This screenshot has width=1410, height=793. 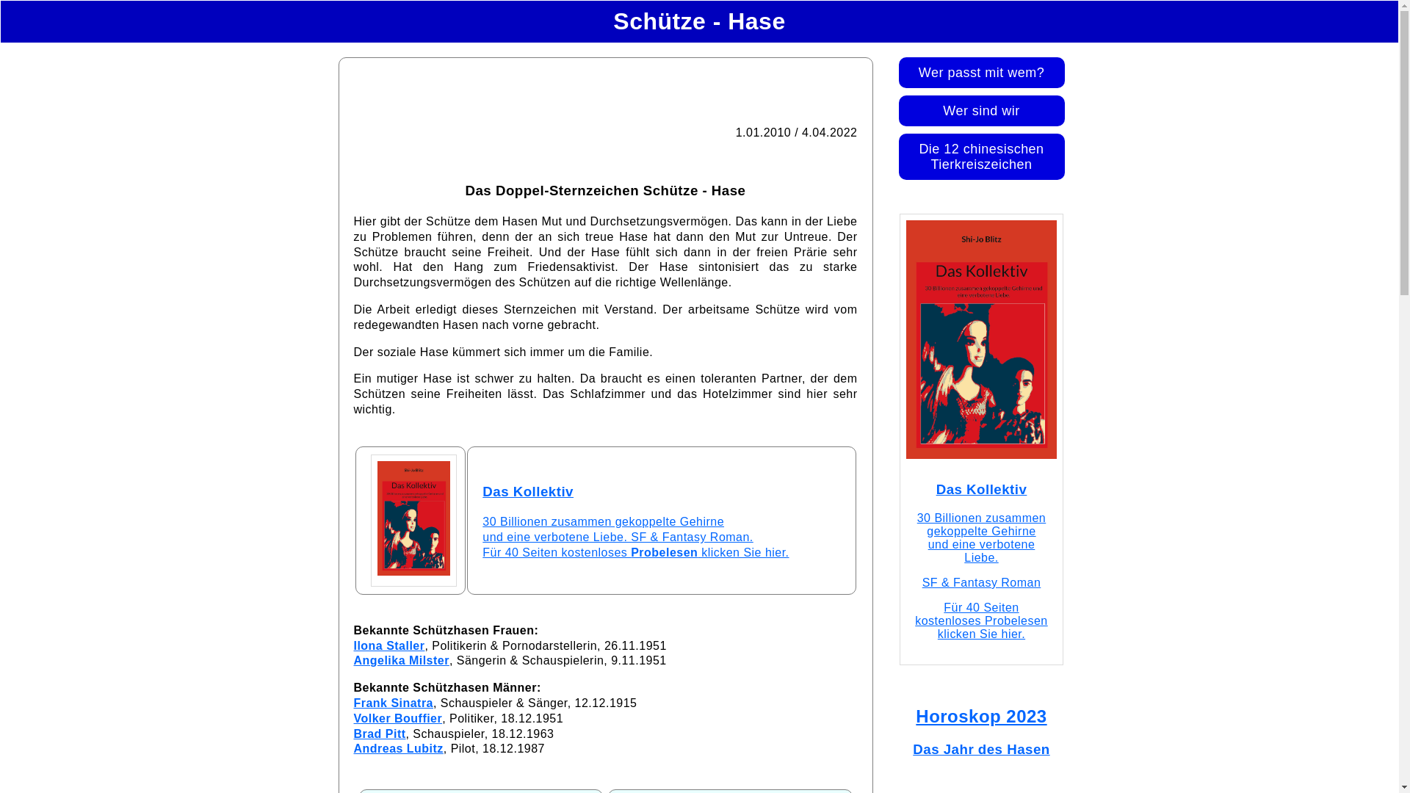 What do you see at coordinates (399, 749) in the screenshot?
I see `Andreas Lubitz` at bounding box center [399, 749].